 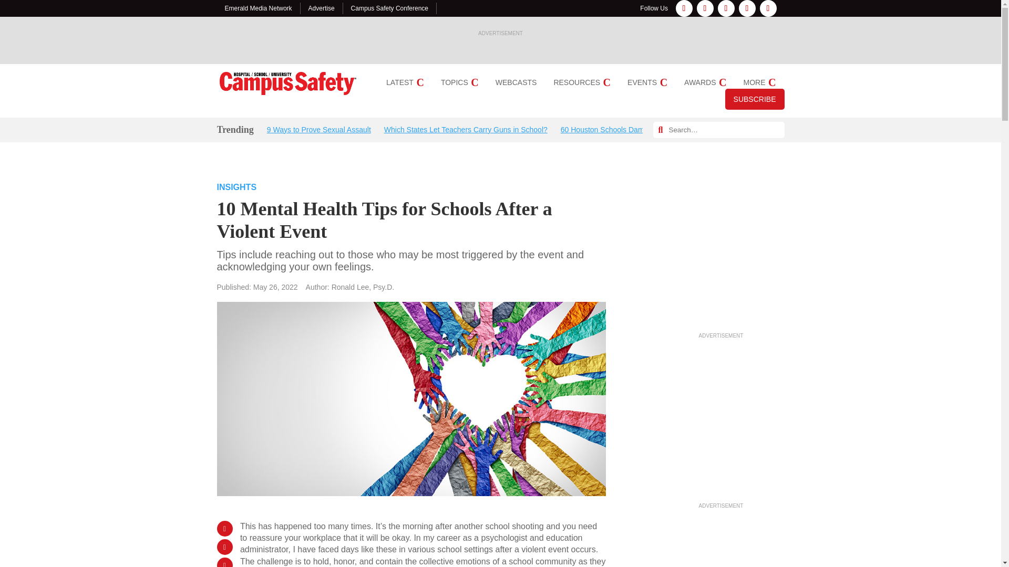 I want to click on LATEST, so click(x=405, y=82).